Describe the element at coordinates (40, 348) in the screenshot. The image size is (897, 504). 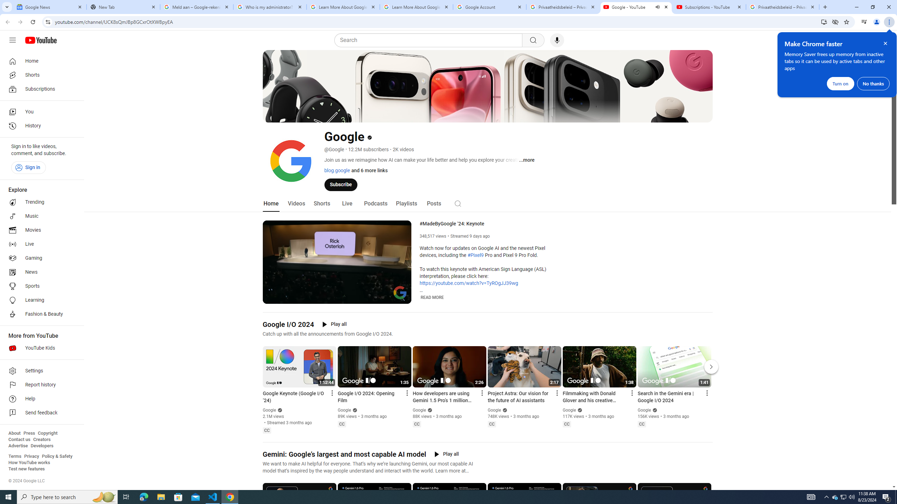
I see `YouTube Kids` at that location.